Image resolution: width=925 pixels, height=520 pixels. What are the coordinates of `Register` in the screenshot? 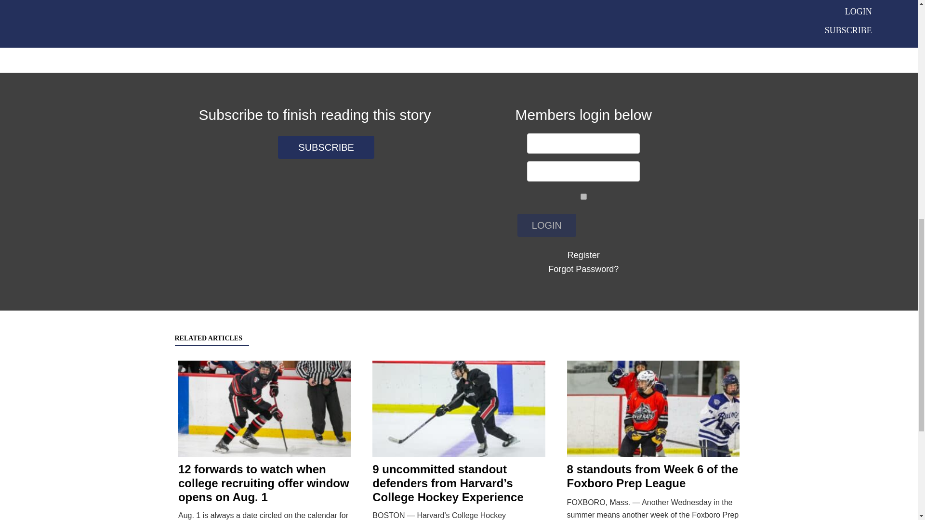 It's located at (583, 255).